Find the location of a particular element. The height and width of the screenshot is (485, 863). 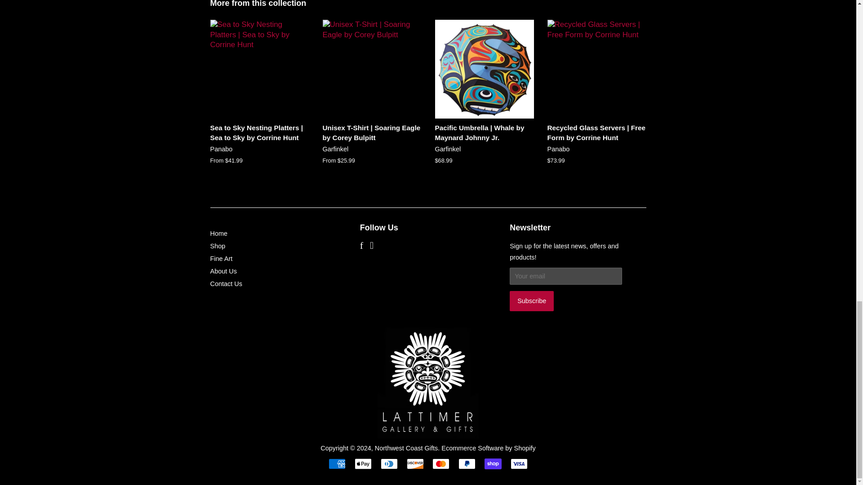

Diners Club is located at coordinates (389, 463).